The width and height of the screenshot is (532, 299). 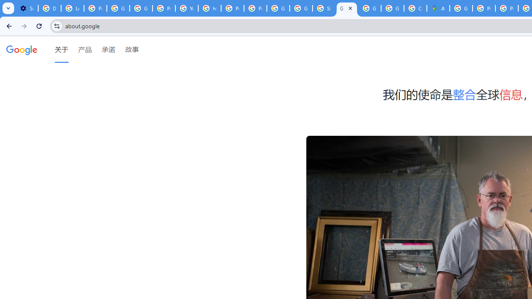 What do you see at coordinates (324, 8) in the screenshot?
I see `Sign in - Google Accounts` at bounding box center [324, 8].